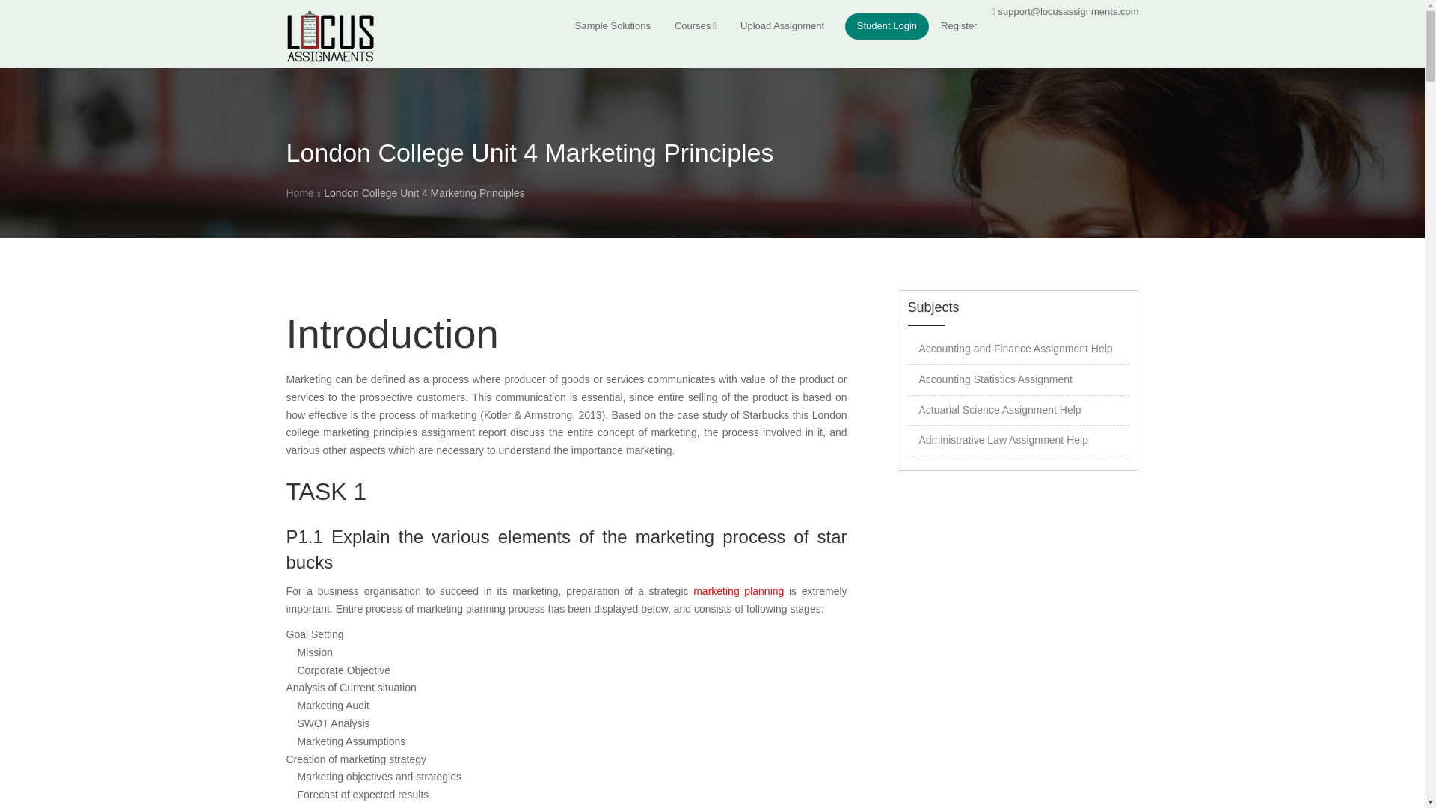  What do you see at coordinates (959, 26) in the screenshot?
I see `Register` at bounding box center [959, 26].